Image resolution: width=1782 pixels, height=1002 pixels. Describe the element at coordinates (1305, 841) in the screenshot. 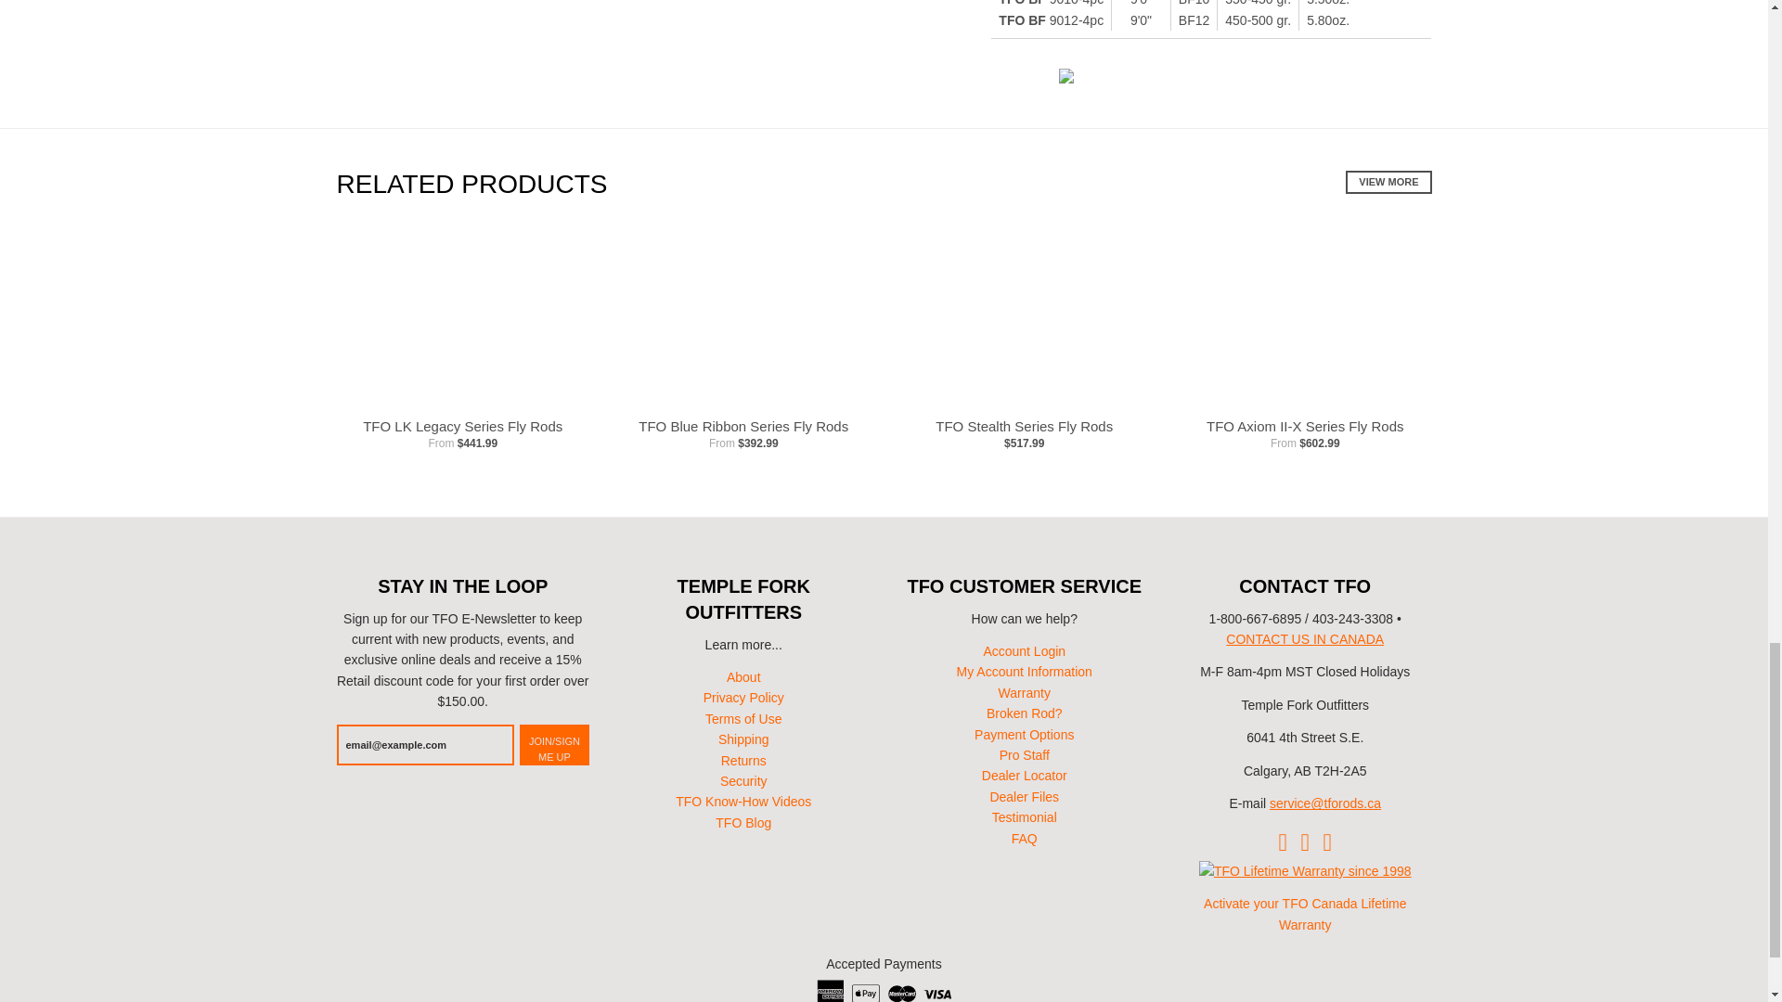

I see `Temple Fork Outfitters Canada on Facebook` at that location.